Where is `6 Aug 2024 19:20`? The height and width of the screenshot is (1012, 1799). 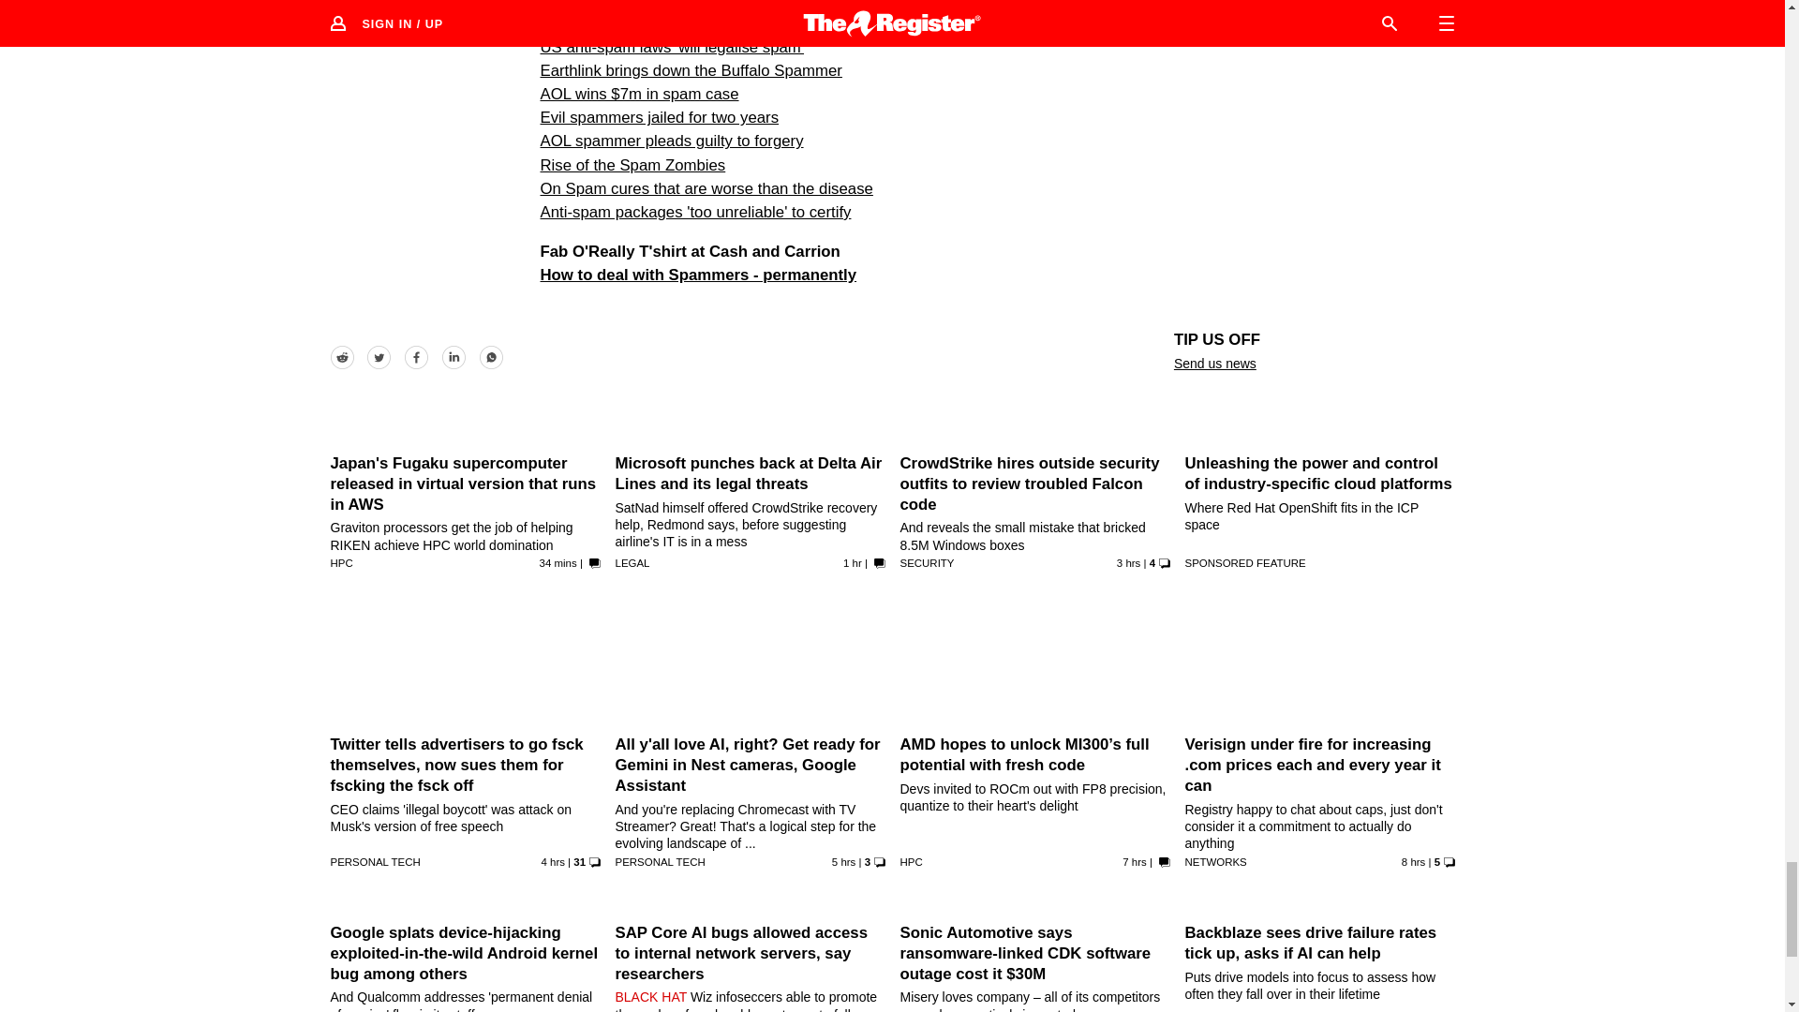
6 Aug 2024 19:20 is located at coordinates (1413, 861).